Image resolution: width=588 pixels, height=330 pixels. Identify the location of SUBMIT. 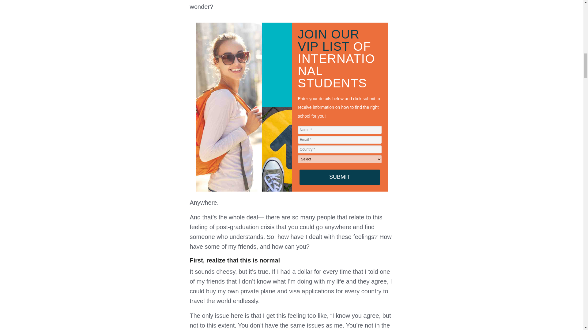
(339, 177).